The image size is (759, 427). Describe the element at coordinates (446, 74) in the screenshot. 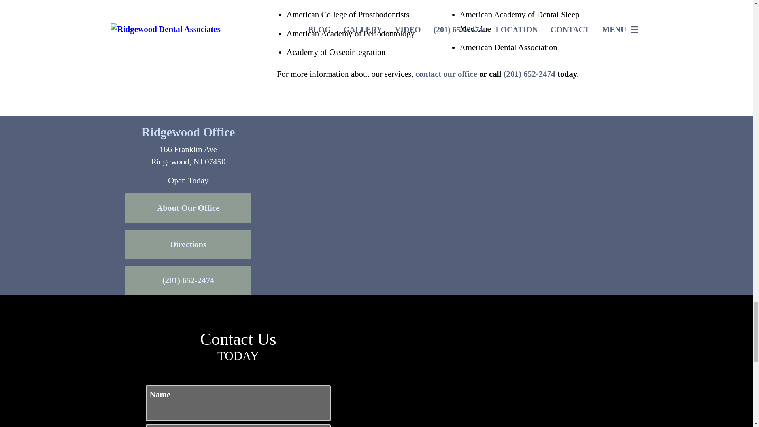

I see `contact our office` at that location.